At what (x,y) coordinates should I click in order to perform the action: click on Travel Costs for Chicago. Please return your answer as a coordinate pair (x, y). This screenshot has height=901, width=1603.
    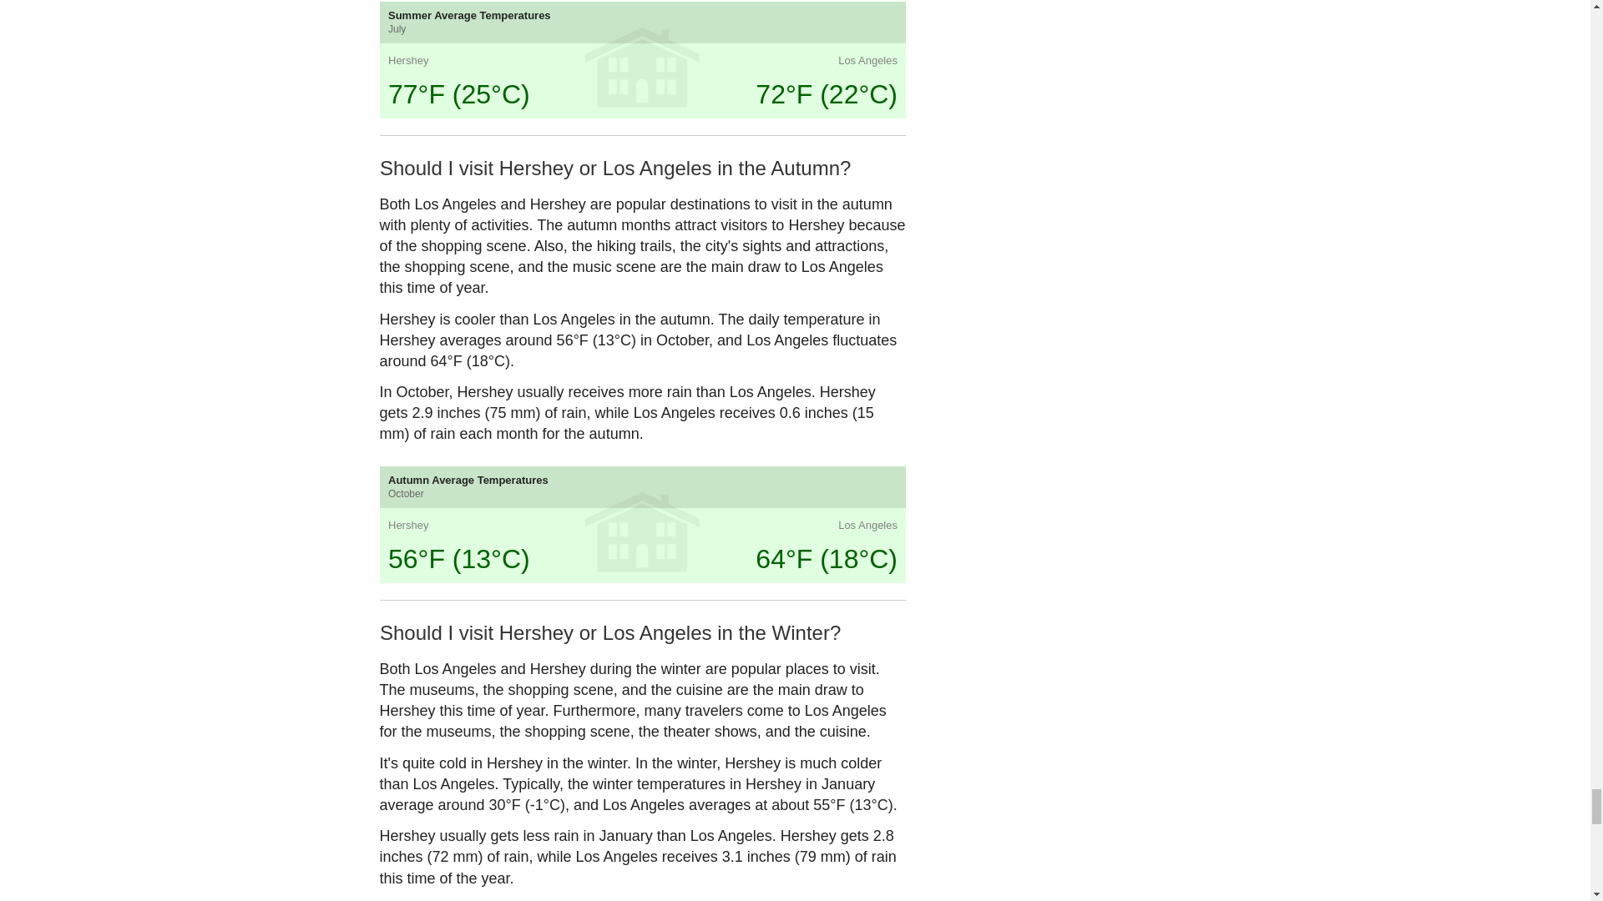
    Looking at the image, I should click on (441, 479).